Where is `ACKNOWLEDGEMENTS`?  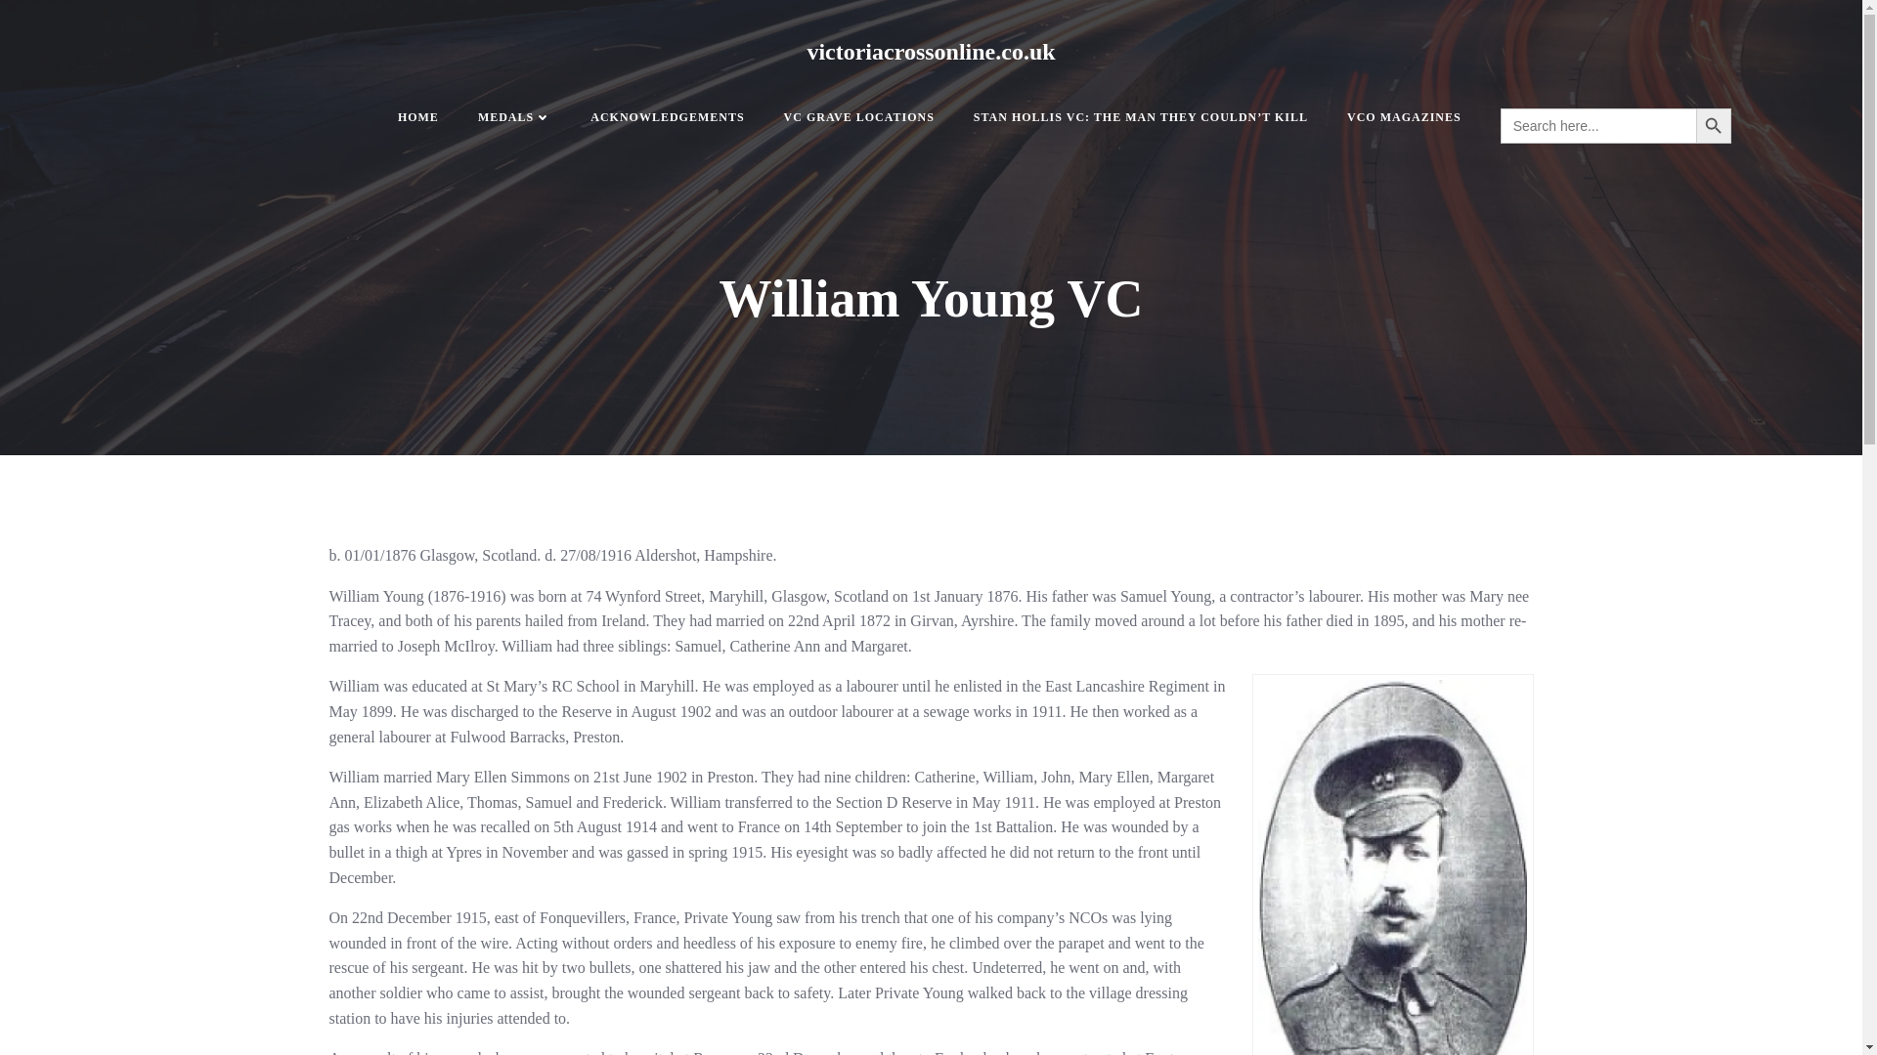 ACKNOWLEDGEMENTS is located at coordinates (667, 117).